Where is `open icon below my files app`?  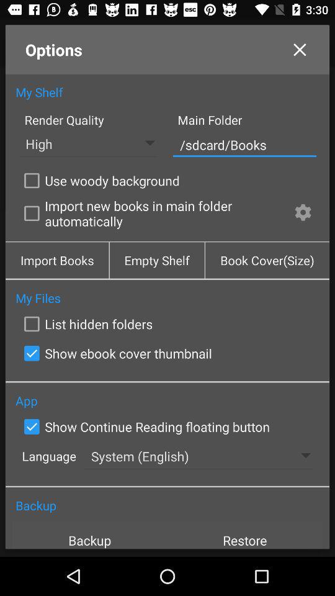 open icon below my files app is located at coordinates (86, 324).